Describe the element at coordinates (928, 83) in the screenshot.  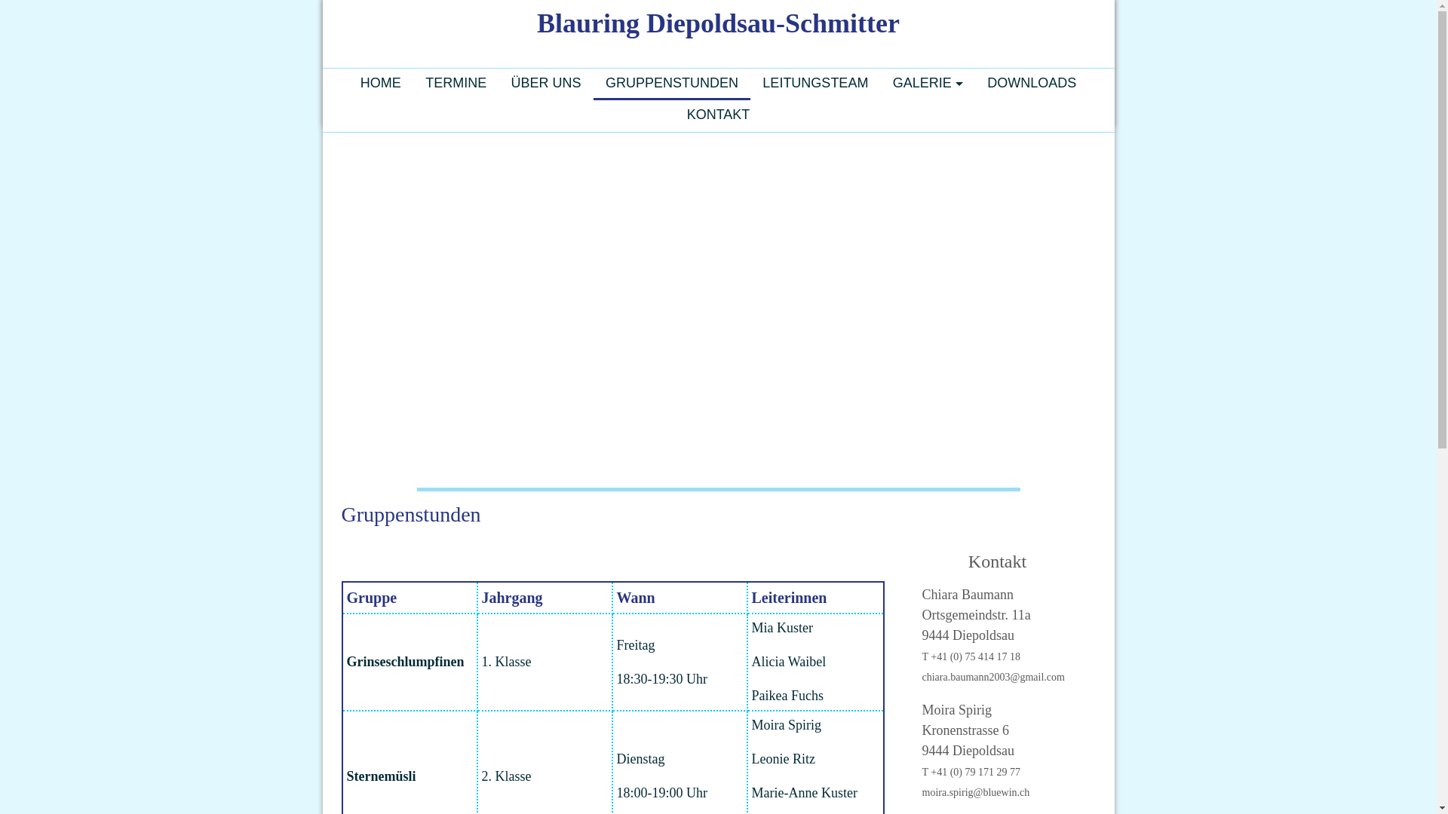
I see `GALERIE` at that location.